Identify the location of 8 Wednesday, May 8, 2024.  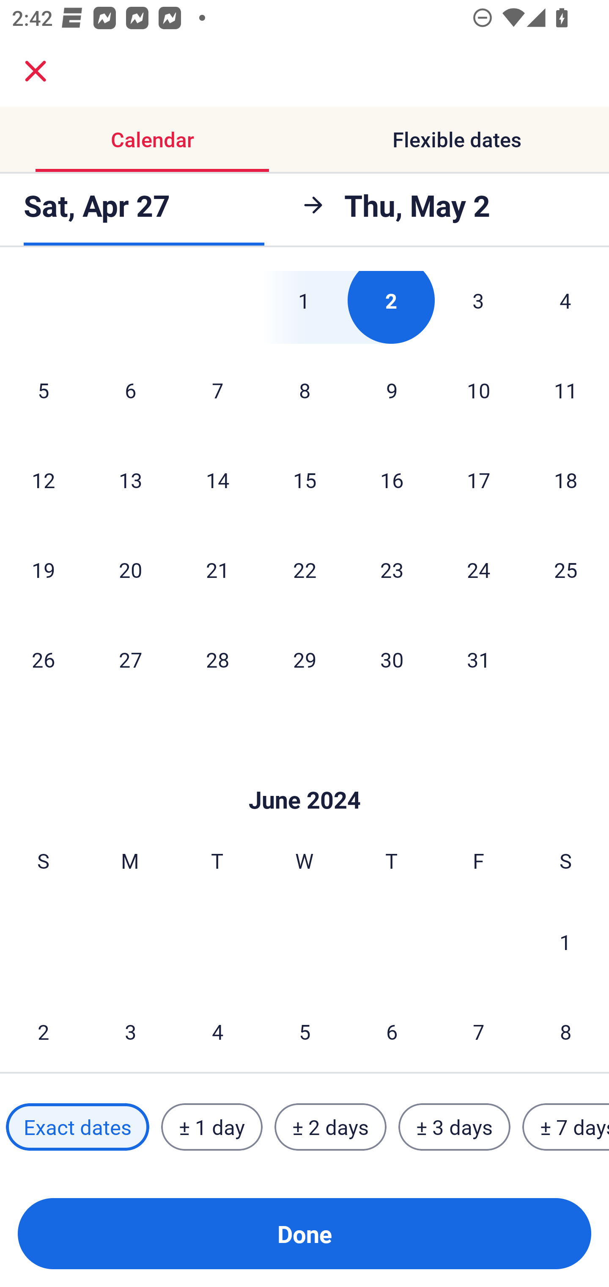
(304, 389).